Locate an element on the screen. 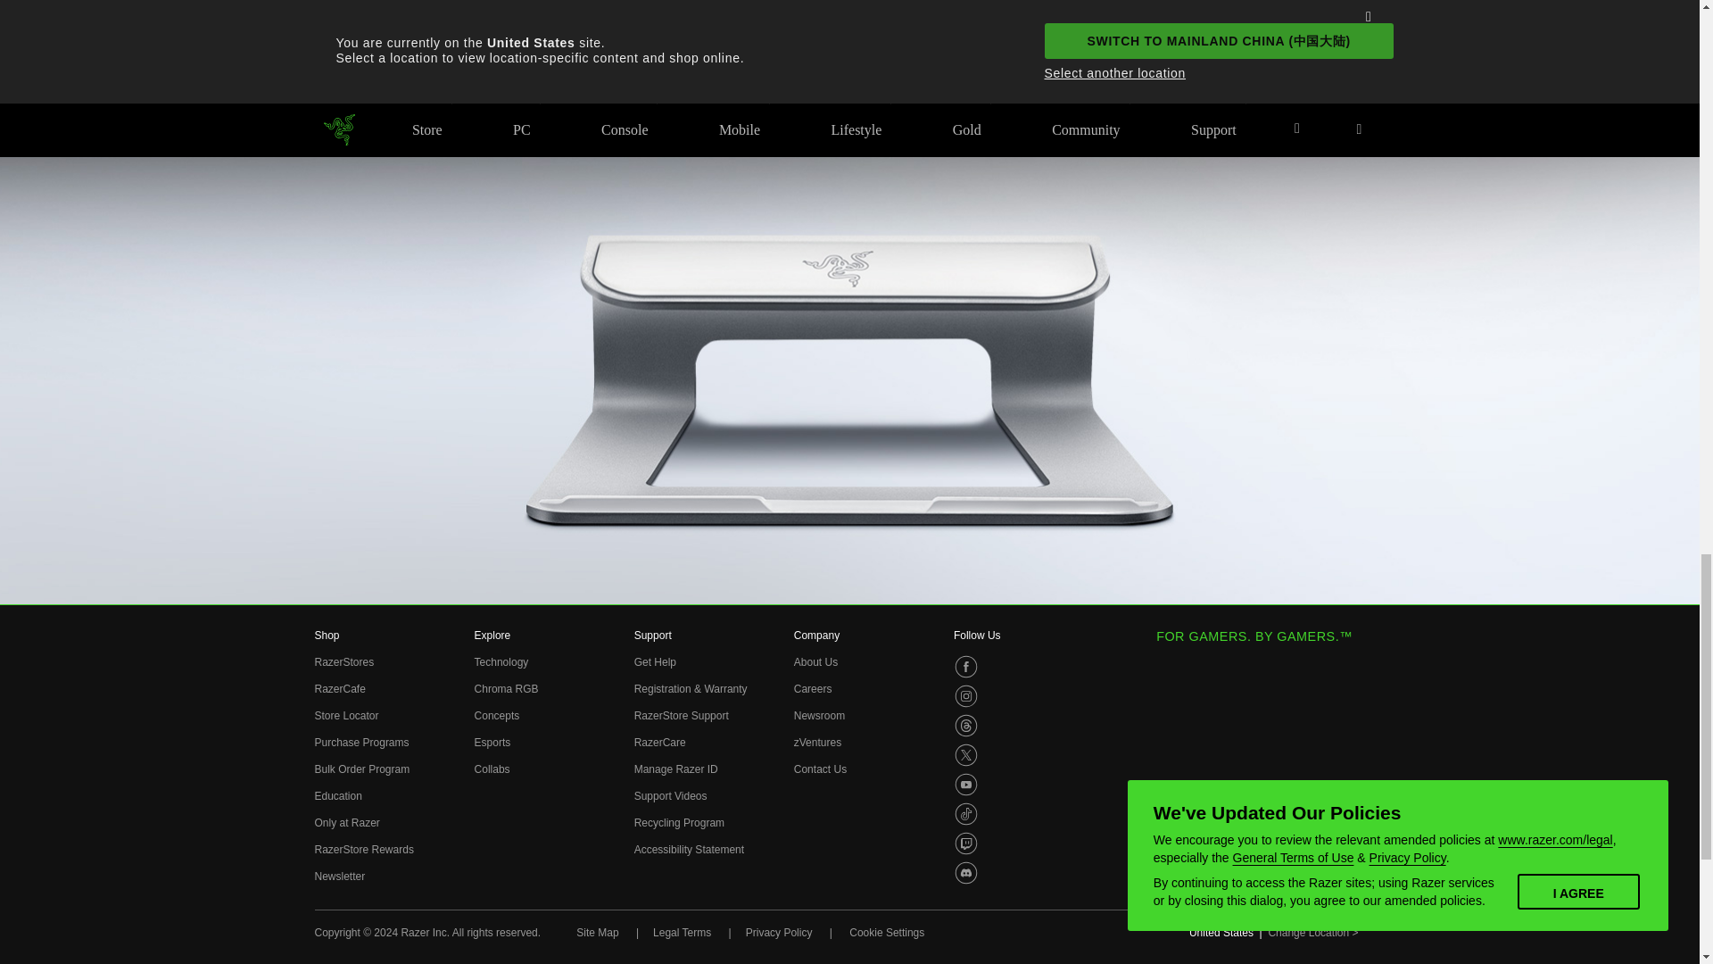 Image resolution: width=1713 pixels, height=964 pixels. Instagram is located at coordinates (965, 695).